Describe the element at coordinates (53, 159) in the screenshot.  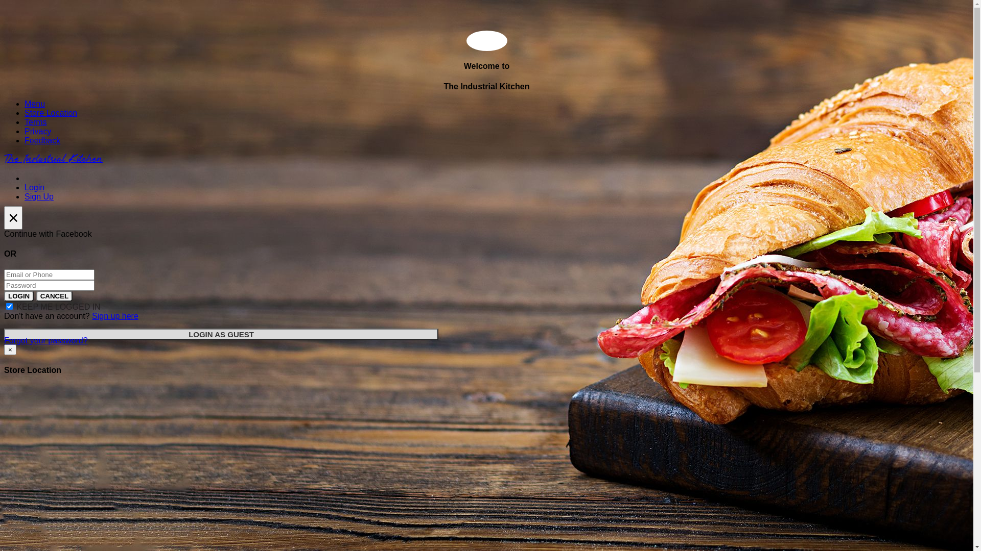
I see `The Industrial Kitchen` at that location.